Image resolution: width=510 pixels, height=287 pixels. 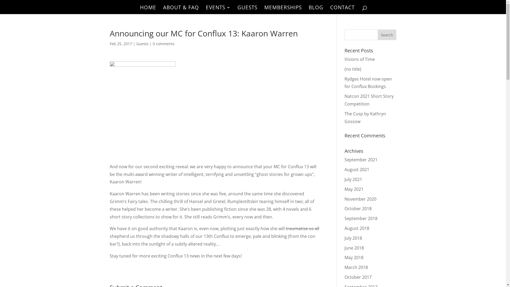 What do you see at coordinates (342, 10) in the screenshot?
I see `CONTACT` at bounding box center [342, 10].